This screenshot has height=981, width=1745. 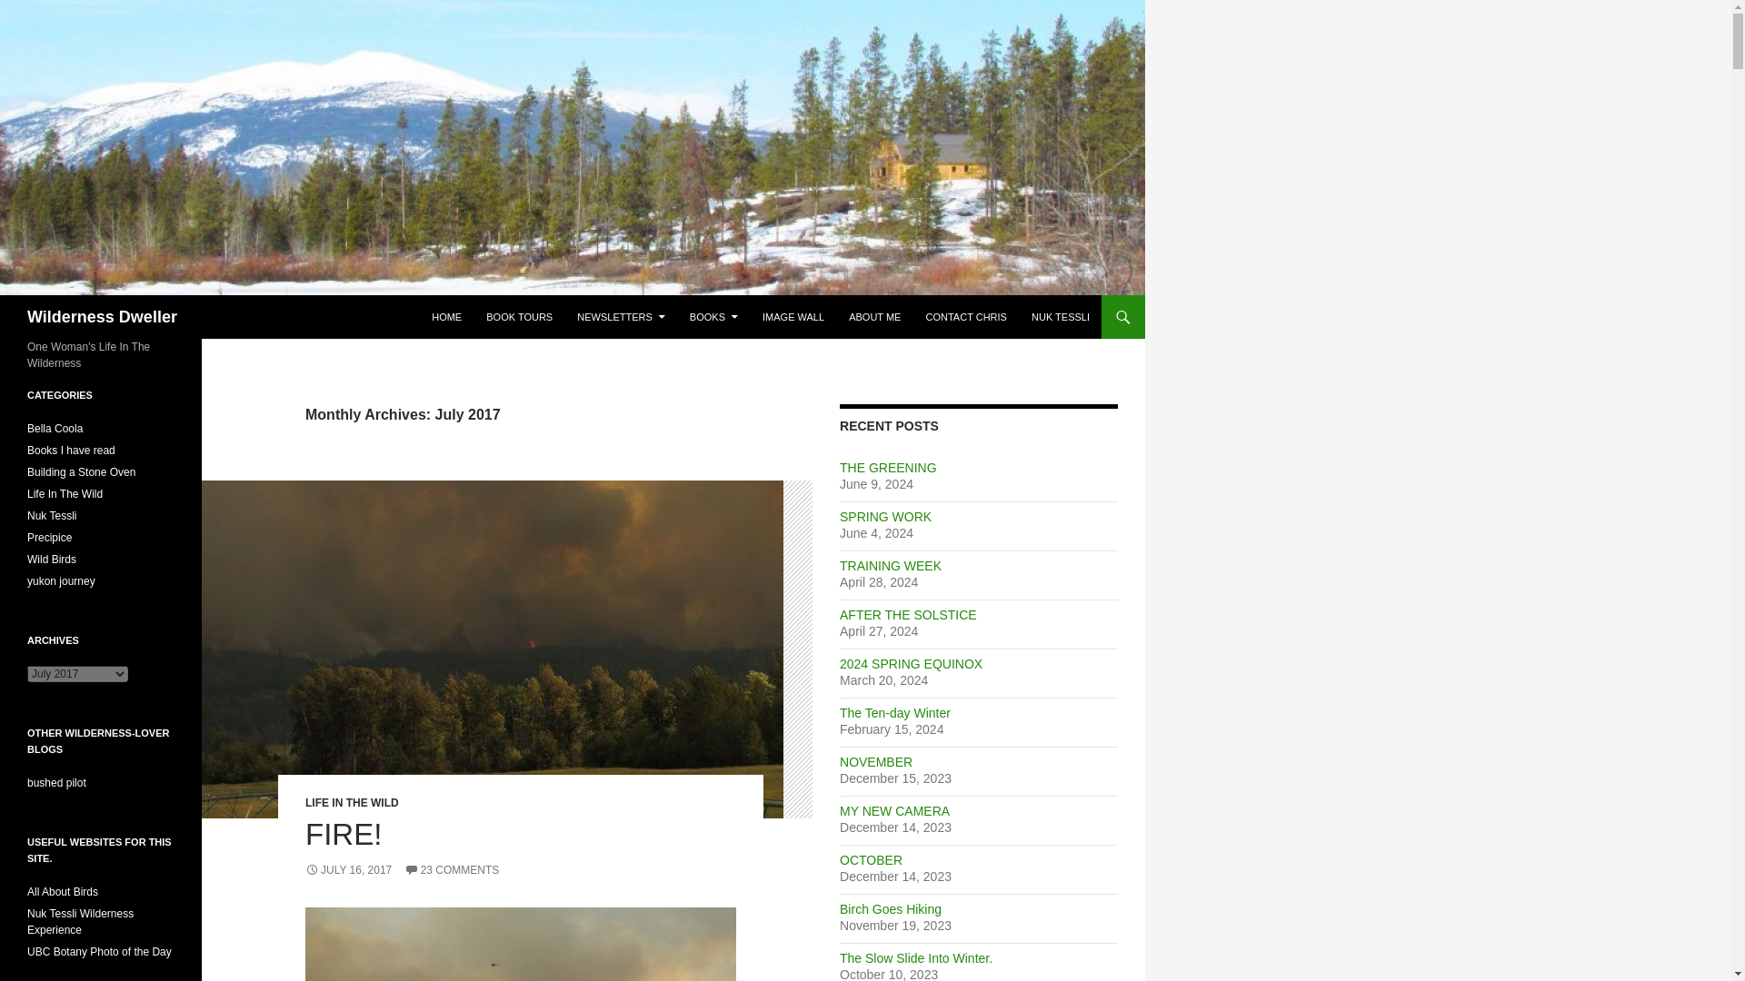 I want to click on BOOKS, so click(x=713, y=316).